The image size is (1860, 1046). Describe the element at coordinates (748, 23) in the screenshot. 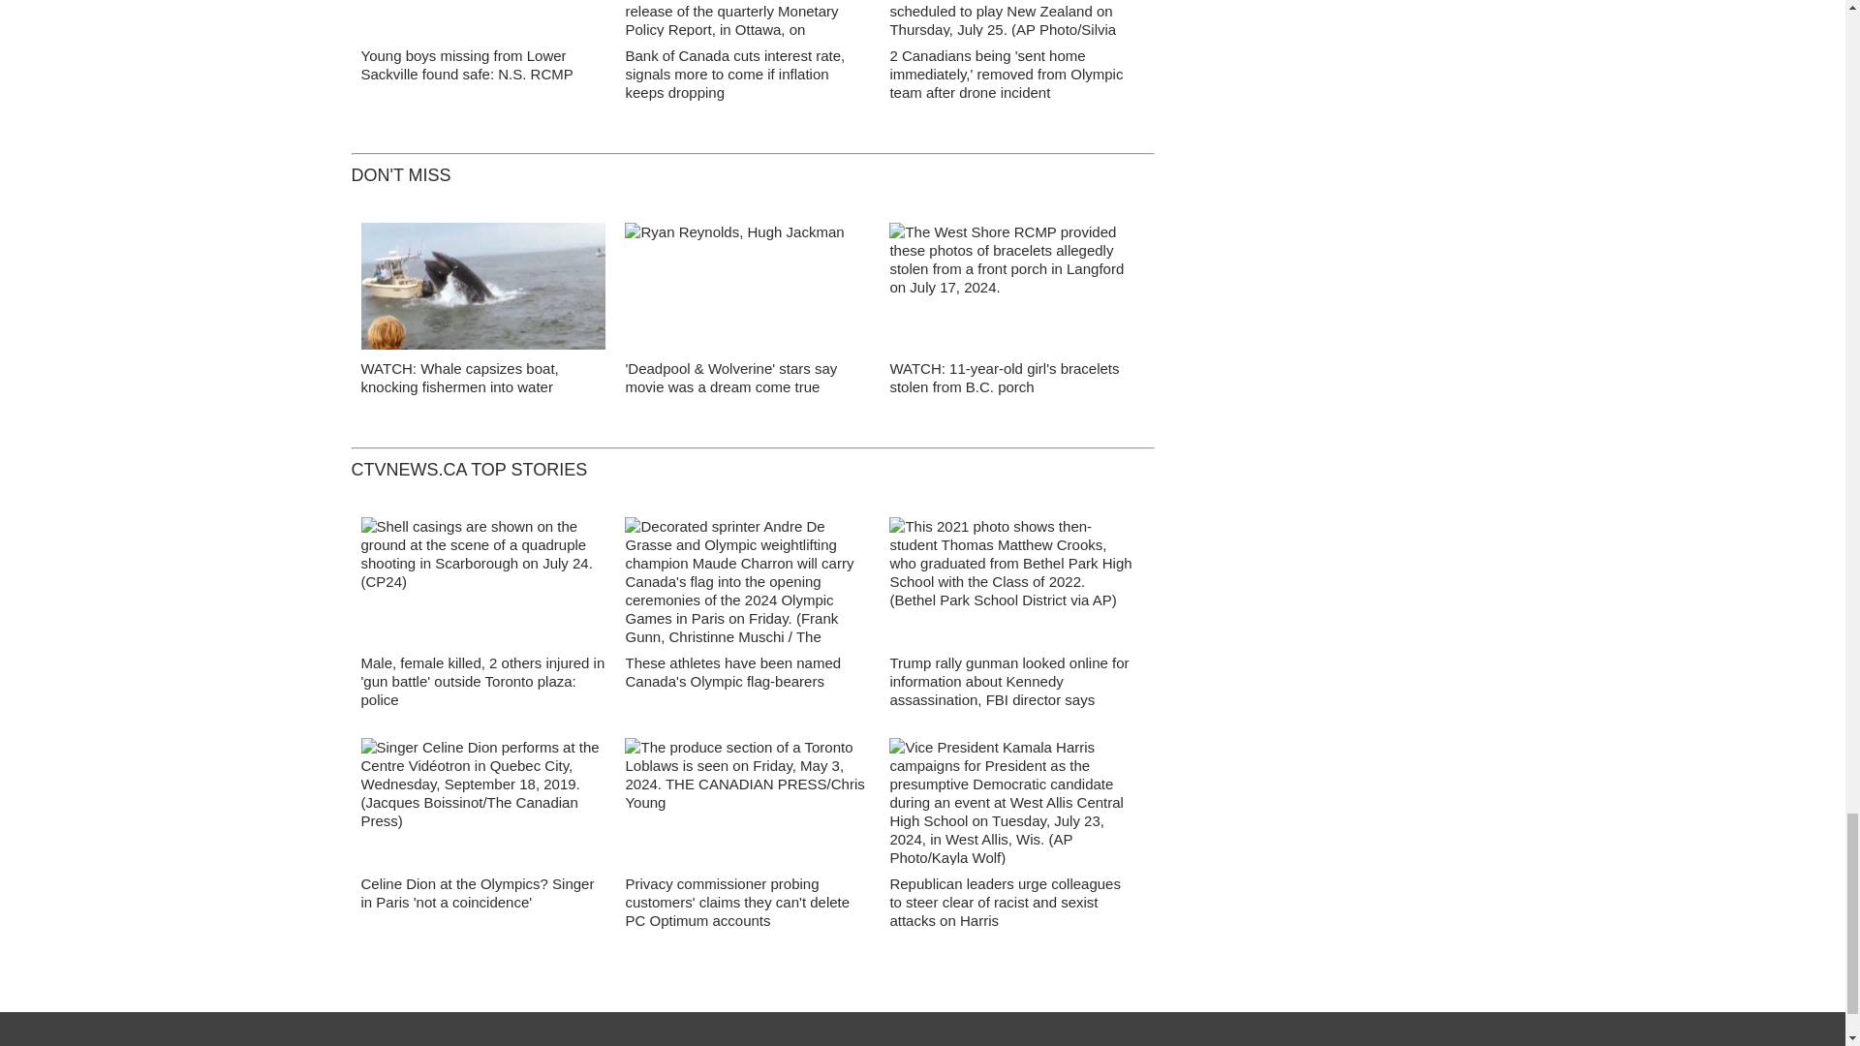

I see `Governor of the Bank of Canada Tiff Macklem speaks` at that location.